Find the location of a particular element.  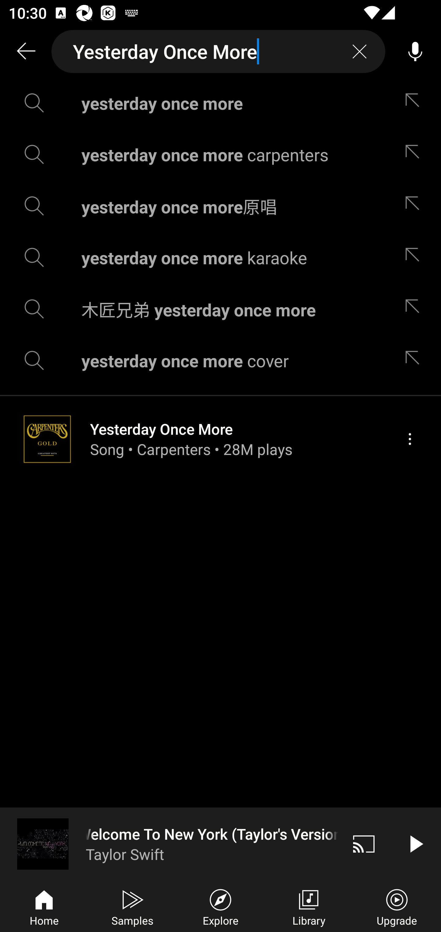

Explore is located at coordinates (221, 906).